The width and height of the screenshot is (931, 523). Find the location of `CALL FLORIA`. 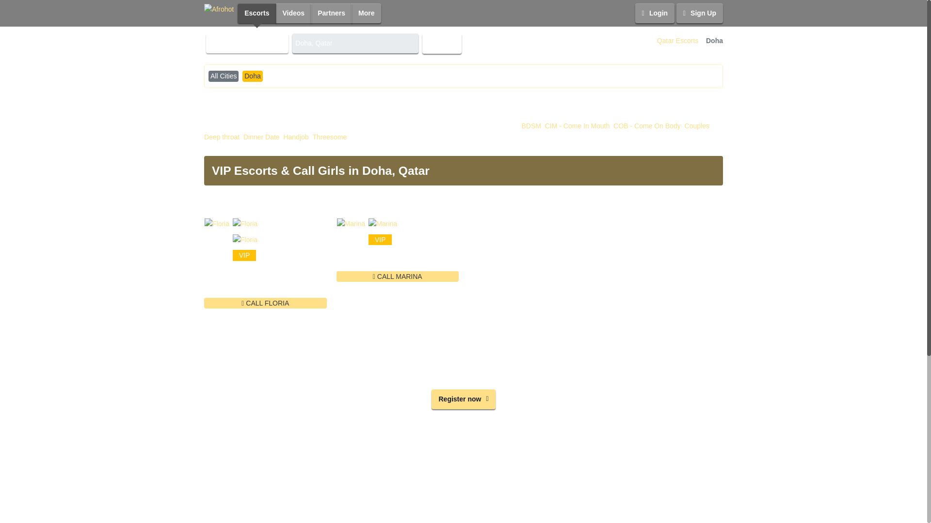

CALL FLORIA is located at coordinates (265, 303).